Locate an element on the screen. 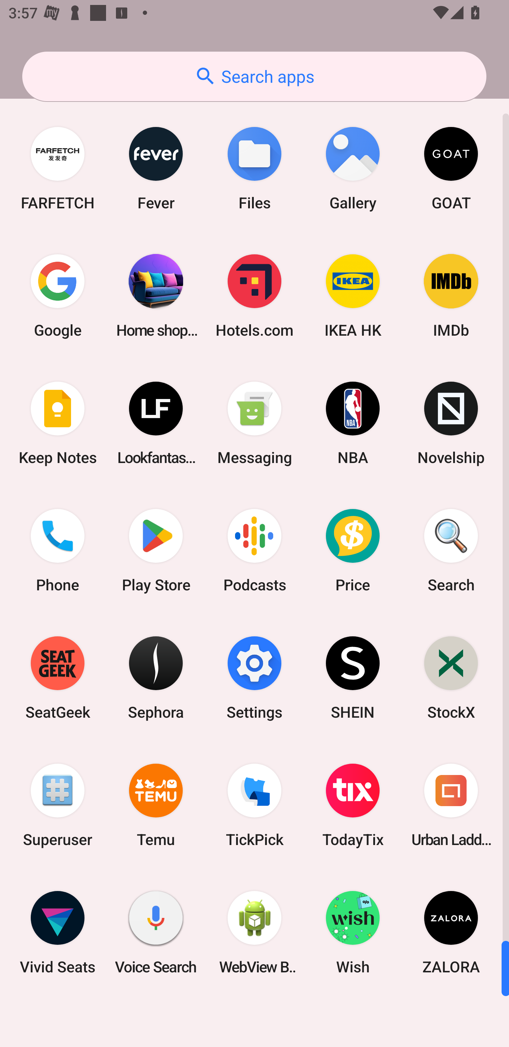 The width and height of the screenshot is (509, 1047). Play Store is located at coordinates (156, 550).